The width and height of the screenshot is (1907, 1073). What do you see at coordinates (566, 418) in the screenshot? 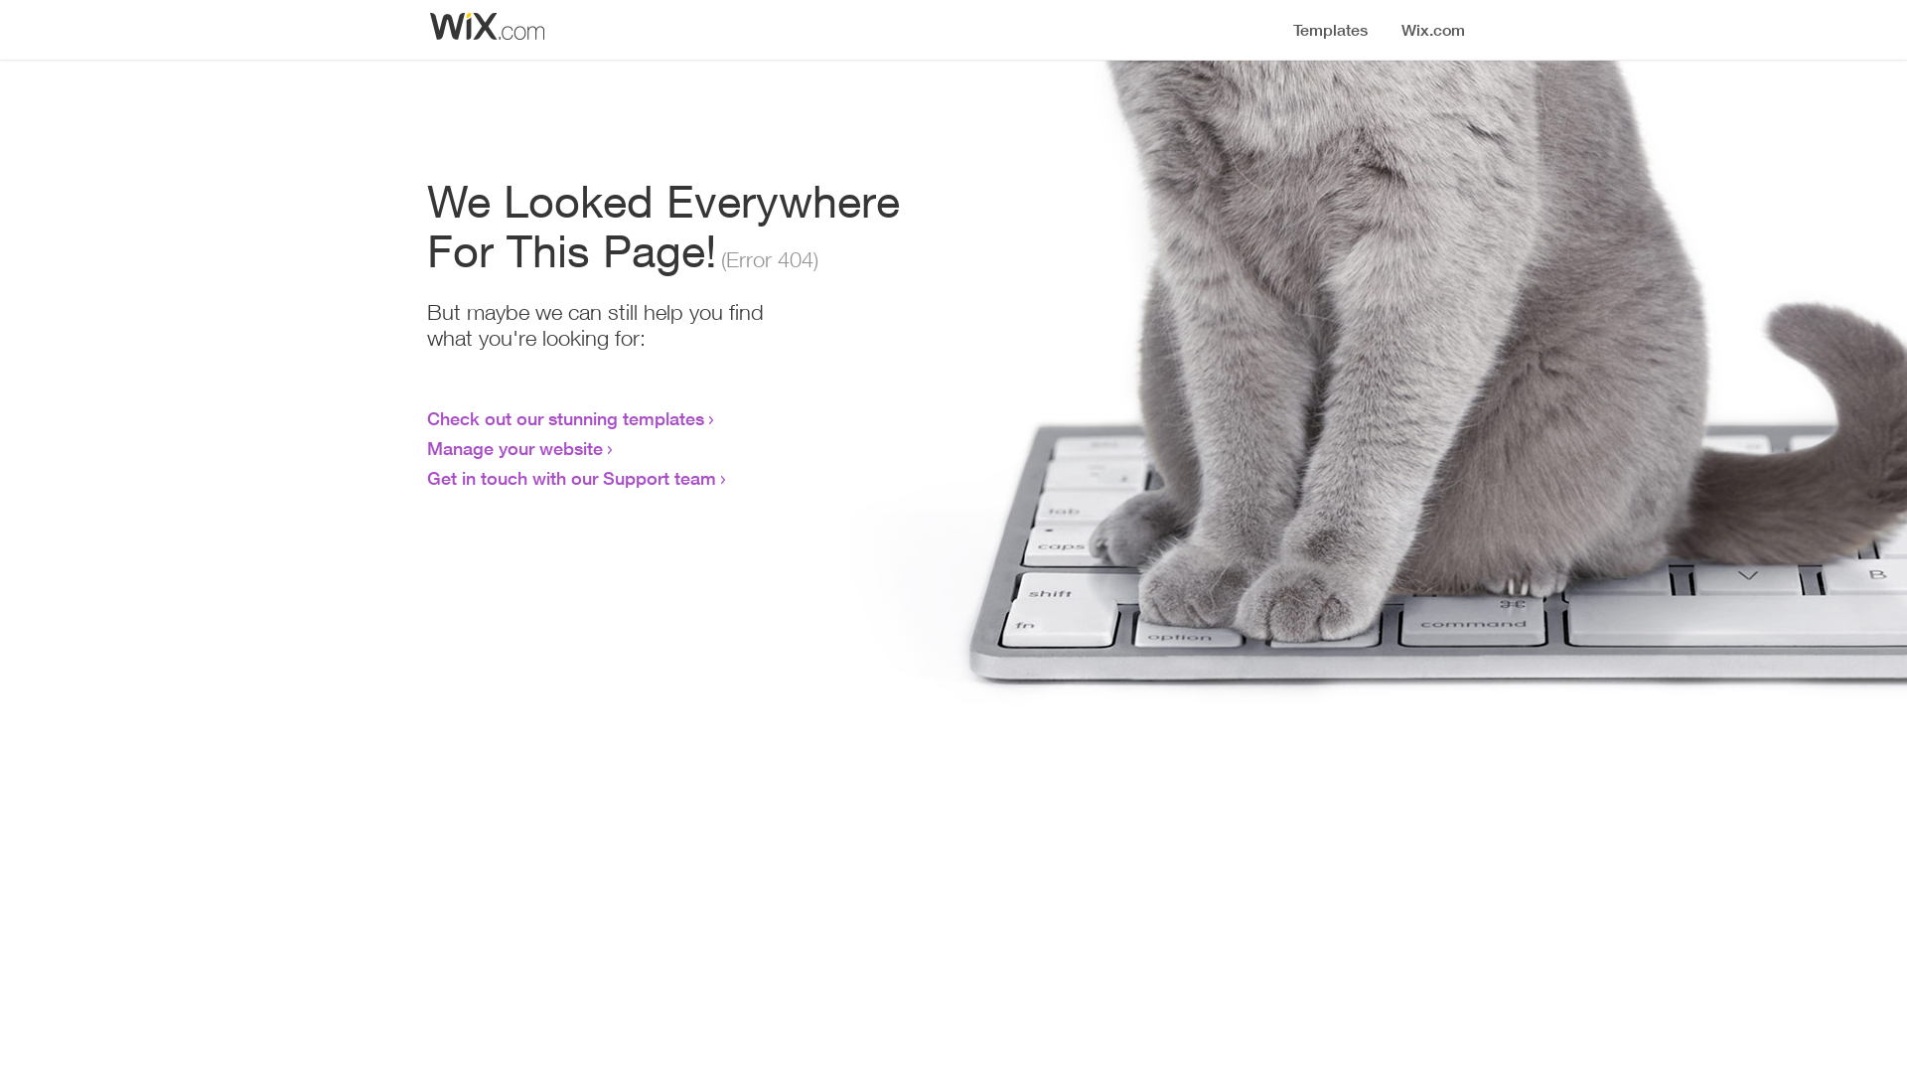
I see `Check out our stunning templates` at bounding box center [566, 418].